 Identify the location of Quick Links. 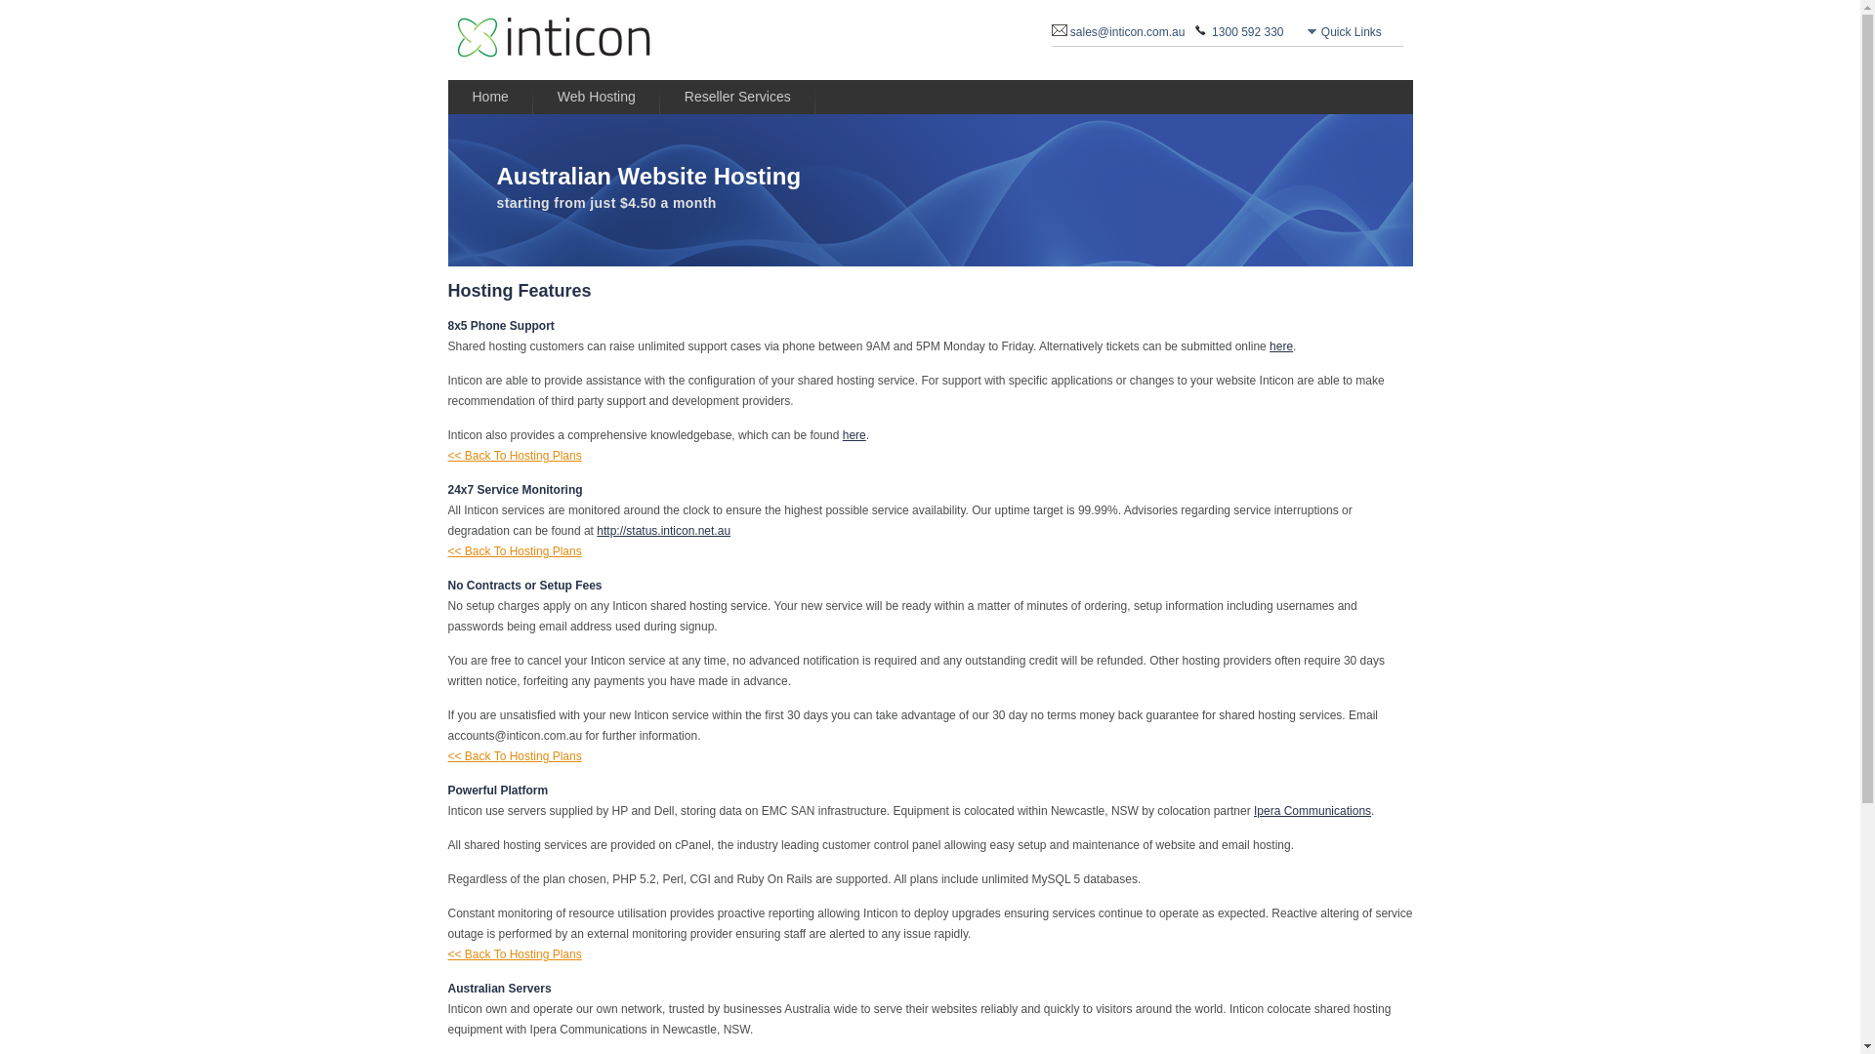
(1354, 32).